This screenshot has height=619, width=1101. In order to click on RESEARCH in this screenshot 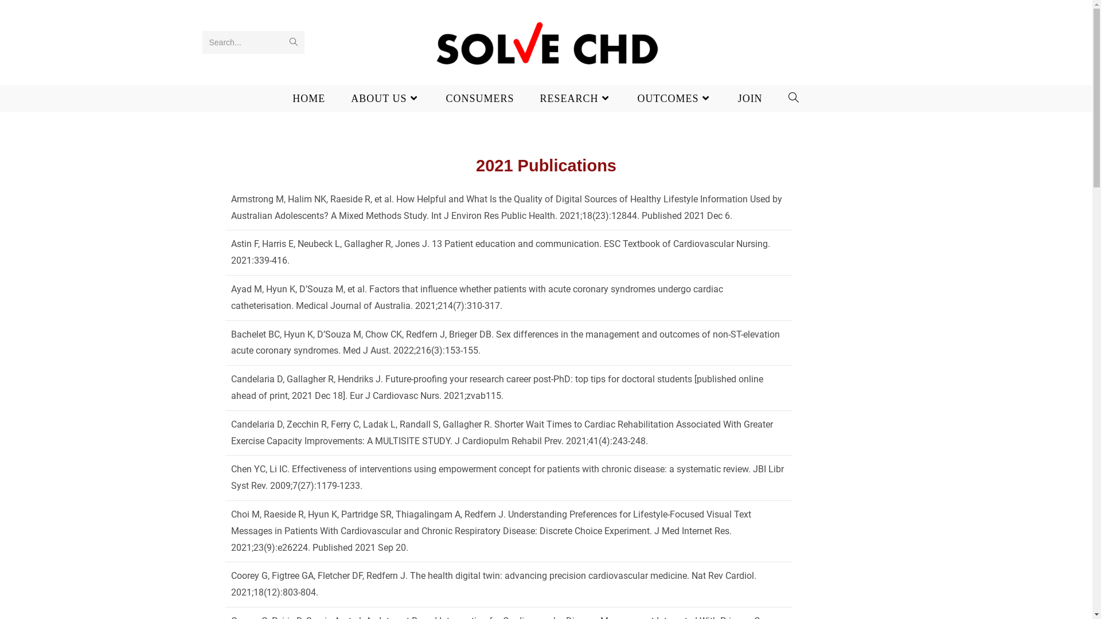, I will do `click(576, 99)`.